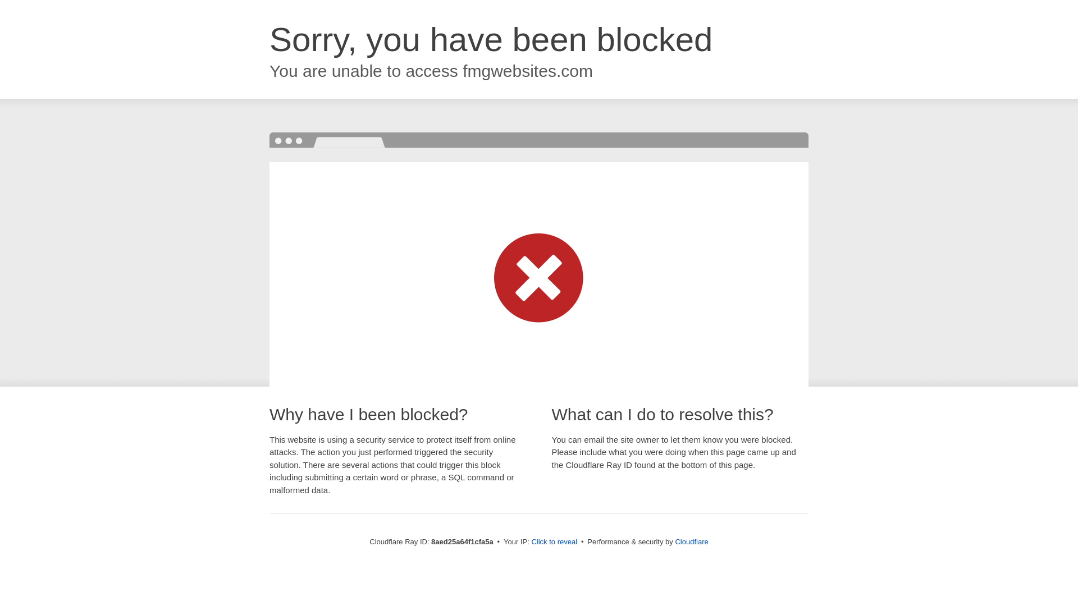  I want to click on Cloudflare, so click(691, 541).